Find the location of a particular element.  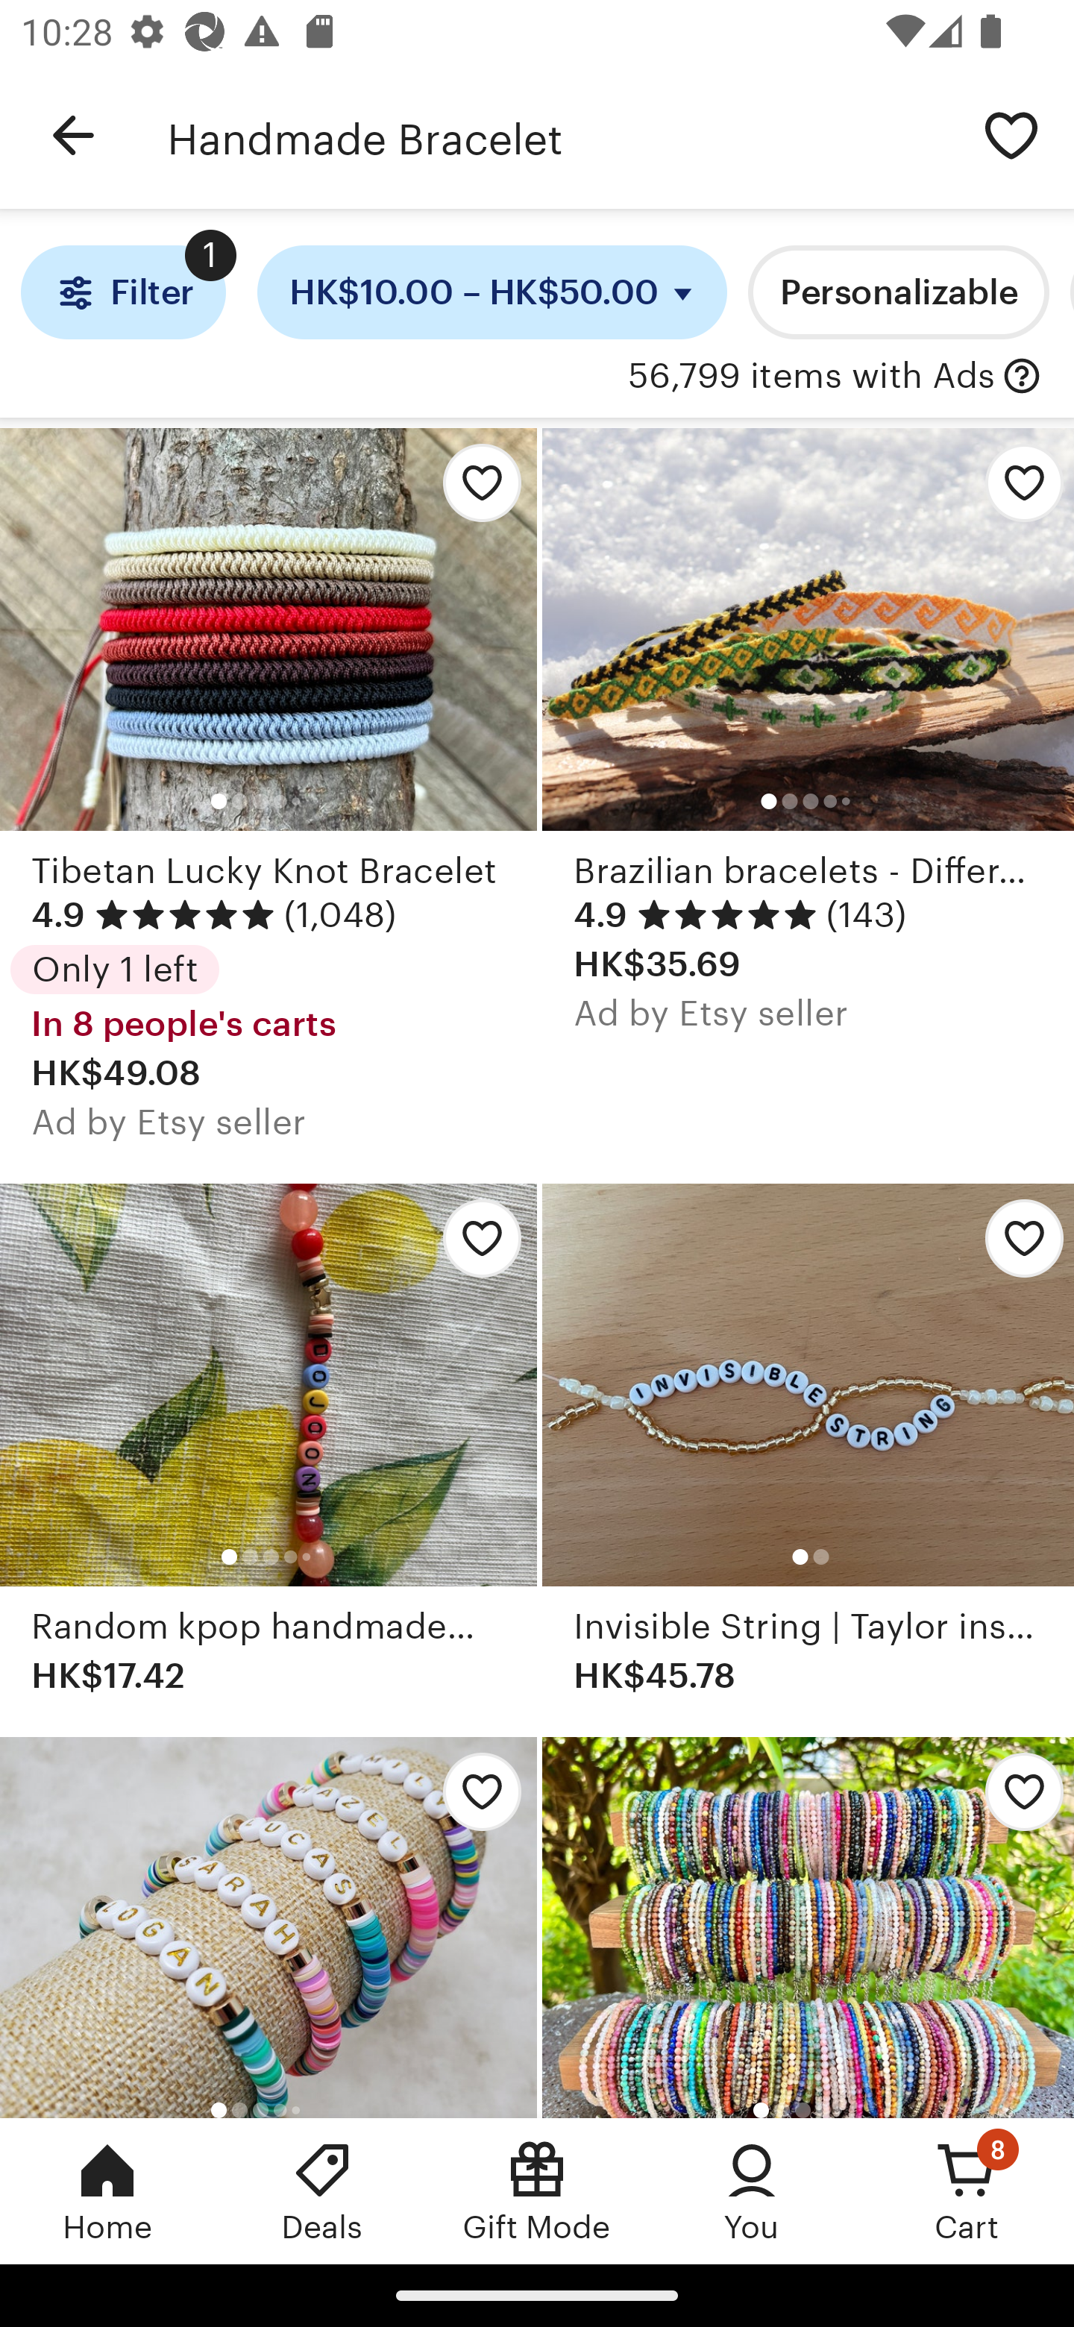

Filter is located at coordinates (122, 292).